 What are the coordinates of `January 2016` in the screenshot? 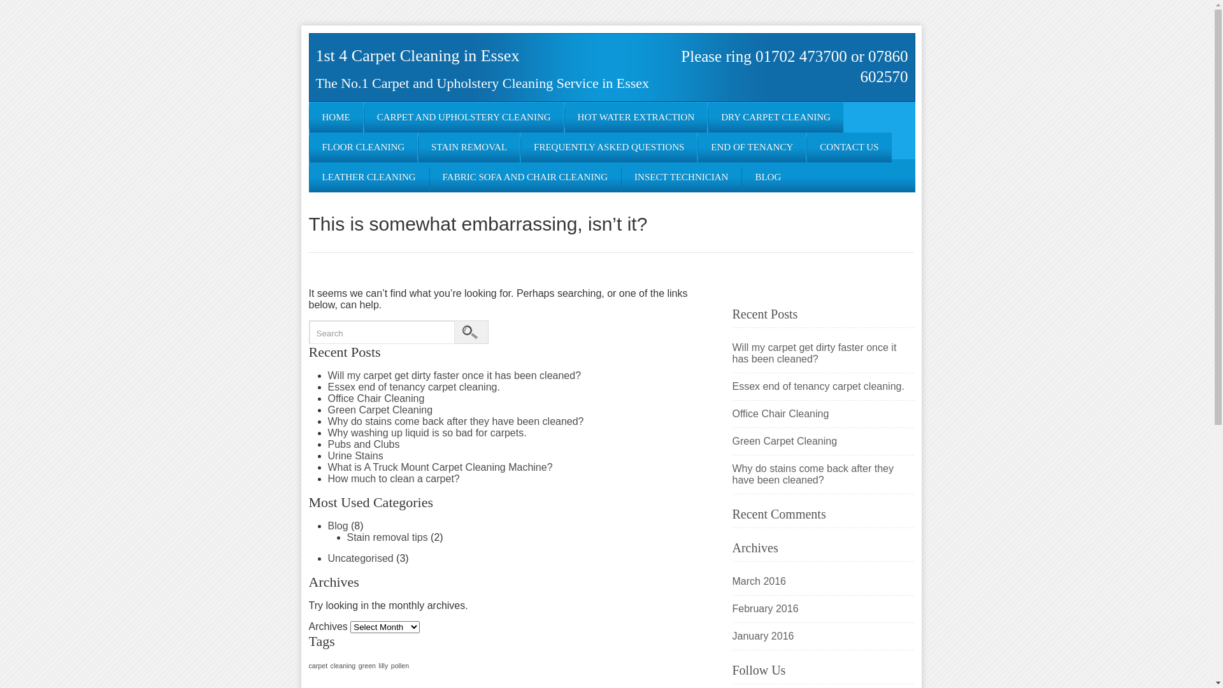 It's located at (823, 636).